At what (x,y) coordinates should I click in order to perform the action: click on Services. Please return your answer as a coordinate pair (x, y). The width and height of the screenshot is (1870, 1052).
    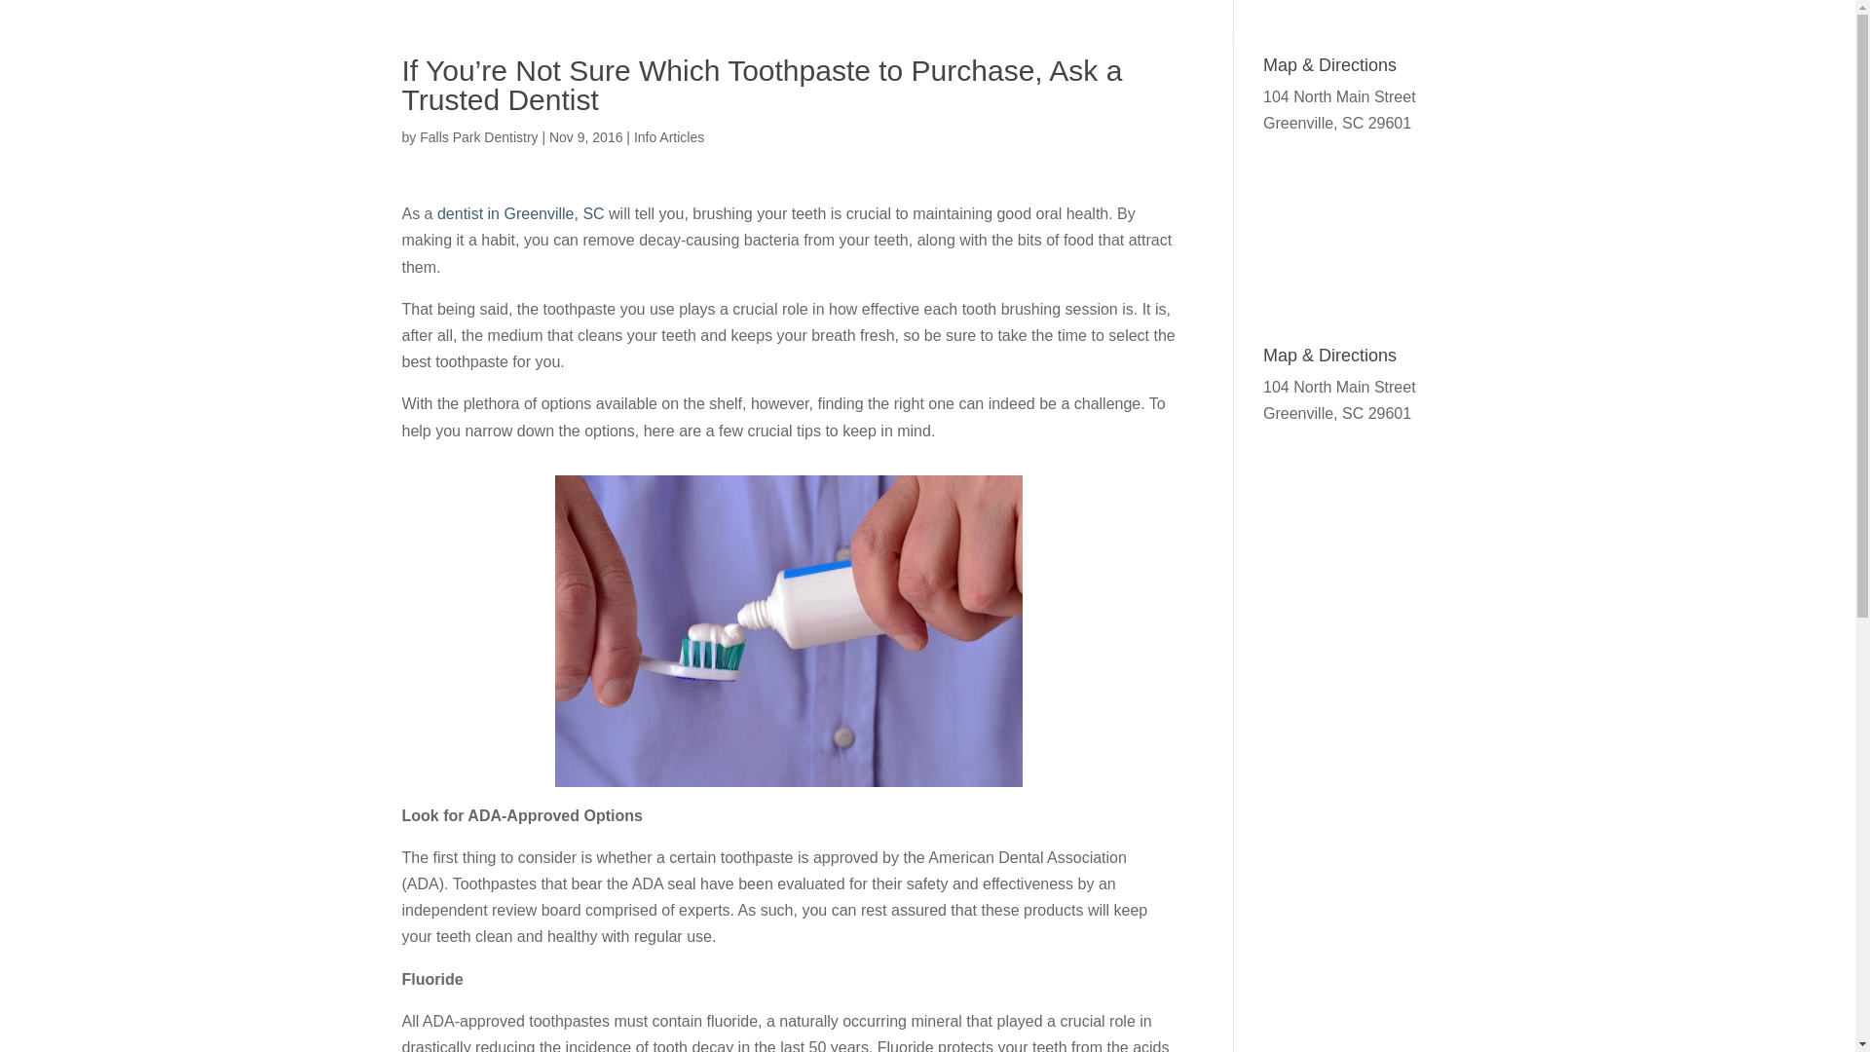
    Looking at the image, I should click on (1307, 57).